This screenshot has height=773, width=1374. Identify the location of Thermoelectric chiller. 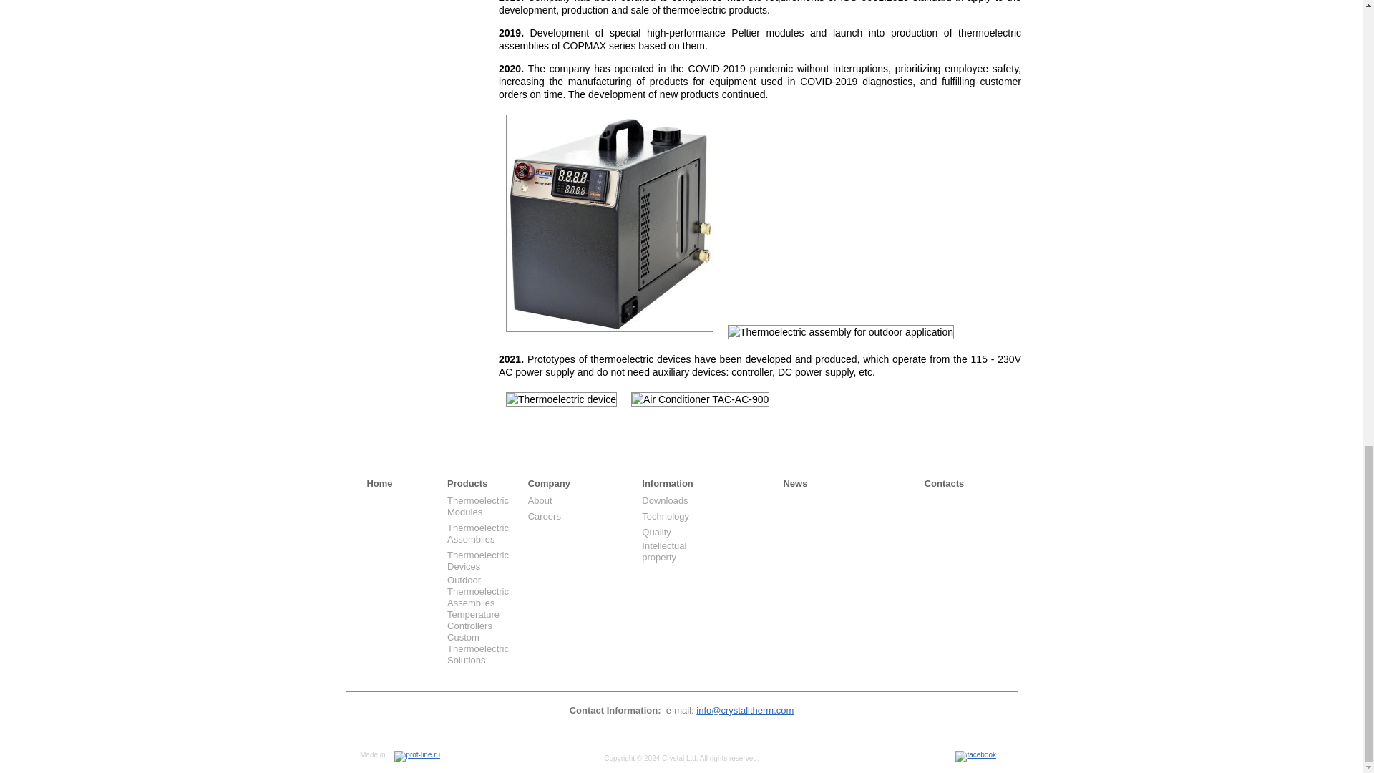
(609, 223).